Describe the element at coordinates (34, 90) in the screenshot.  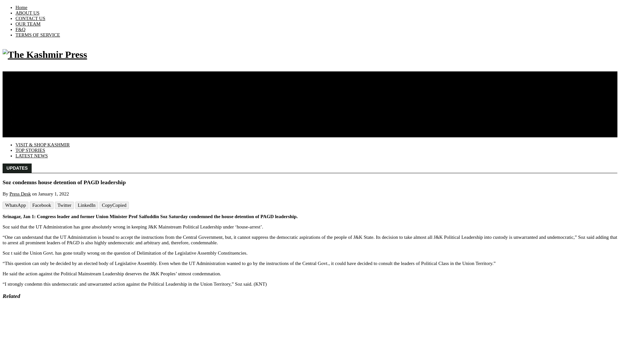
I see `NOTICE BOARD` at that location.